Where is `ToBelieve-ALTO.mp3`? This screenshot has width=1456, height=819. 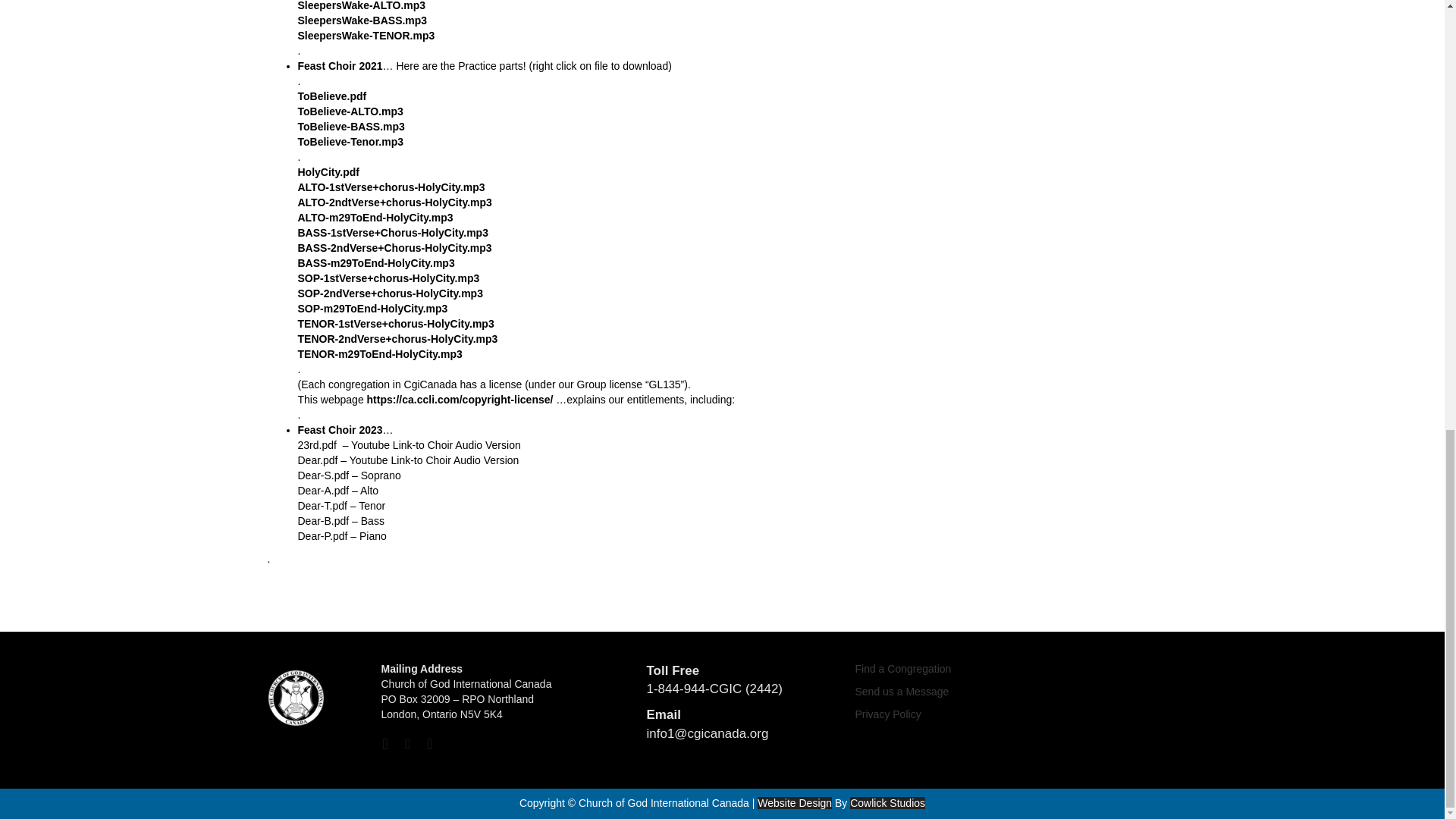 ToBelieve-ALTO.mp3 is located at coordinates (350, 111).